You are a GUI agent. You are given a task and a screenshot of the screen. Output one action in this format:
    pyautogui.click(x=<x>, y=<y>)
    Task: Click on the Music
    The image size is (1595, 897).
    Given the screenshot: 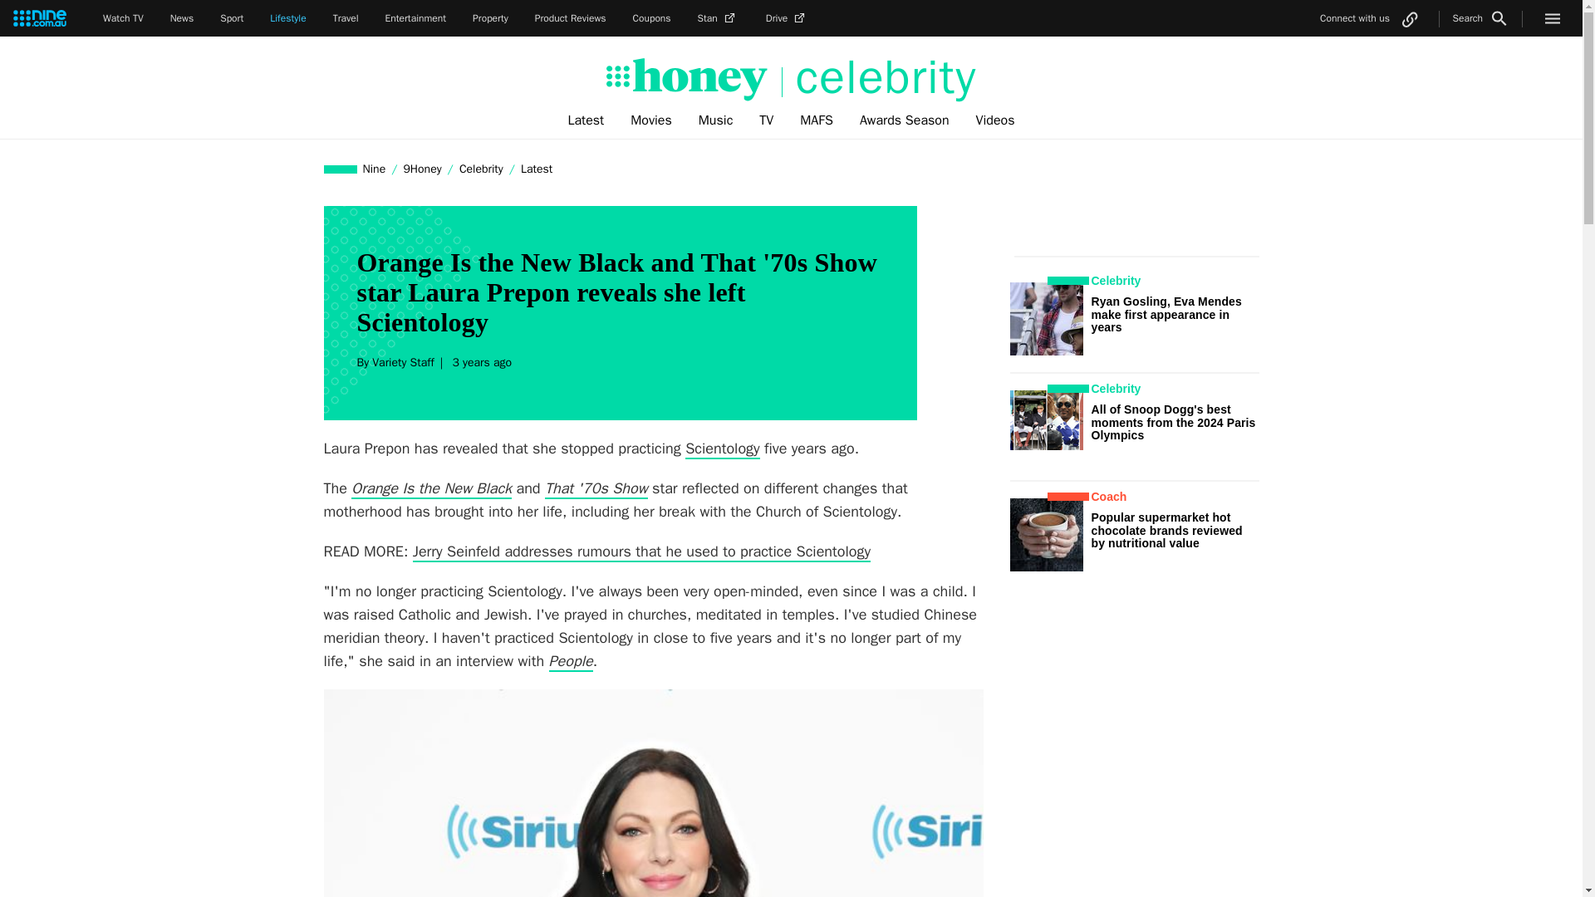 What is the action you would take?
    pyautogui.click(x=716, y=120)
    